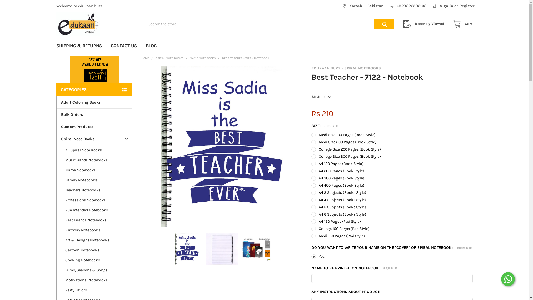 This screenshot has height=300, width=533. I want to click on Best Teacher - 7122 - Notebook, so click(257, 249).